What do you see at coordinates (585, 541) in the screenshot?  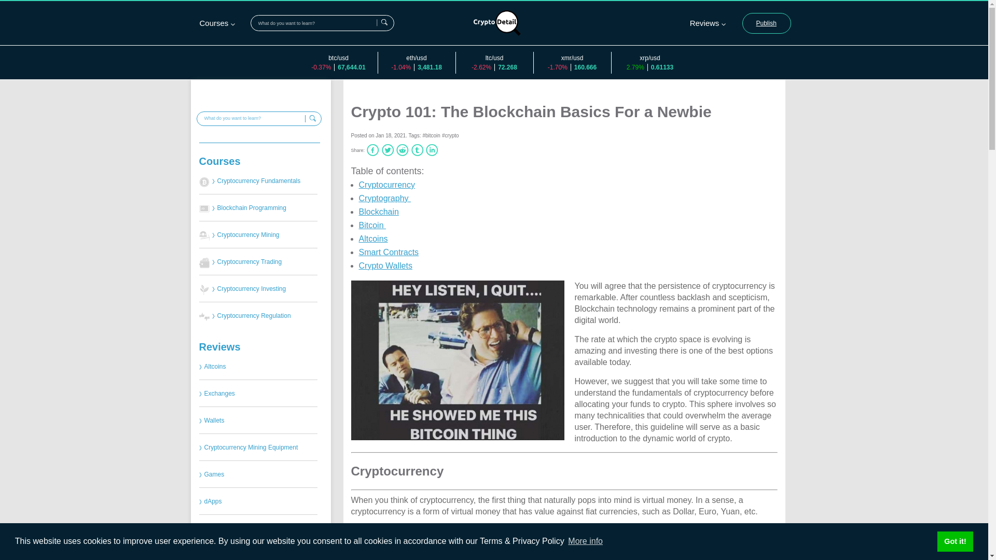 I see `More info` at bounding box center [585, 541].